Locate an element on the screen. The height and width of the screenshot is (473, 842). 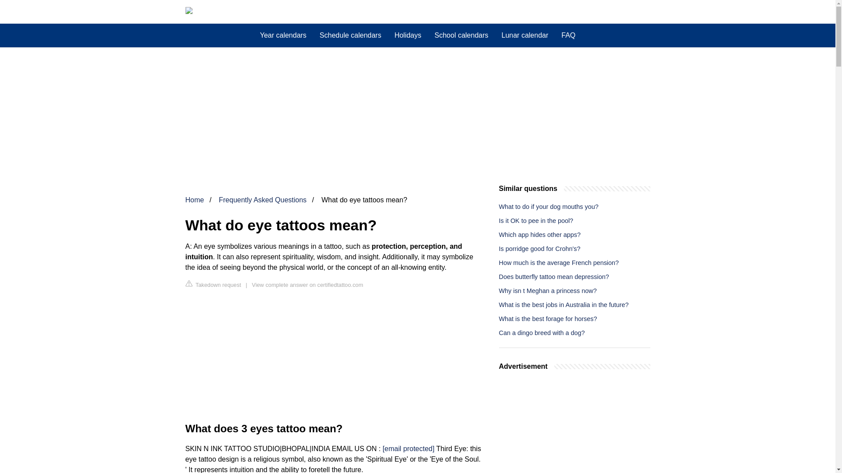
Holidays is located at coordinates (407, 35).